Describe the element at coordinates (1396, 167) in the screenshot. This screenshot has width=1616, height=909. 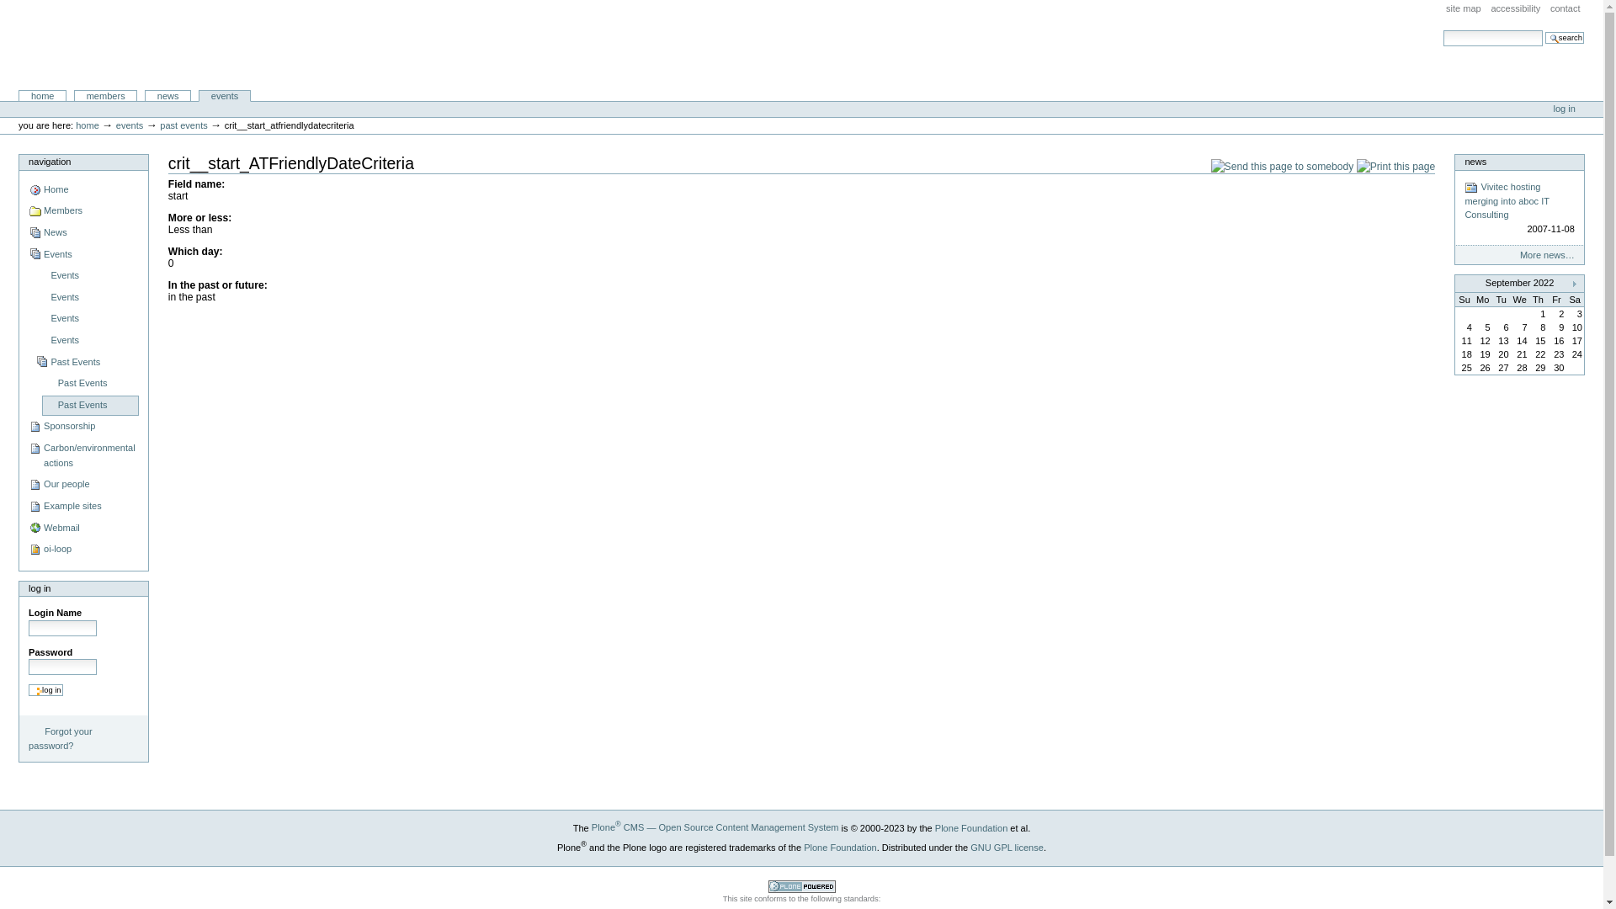
I see `Print this page` at that location.